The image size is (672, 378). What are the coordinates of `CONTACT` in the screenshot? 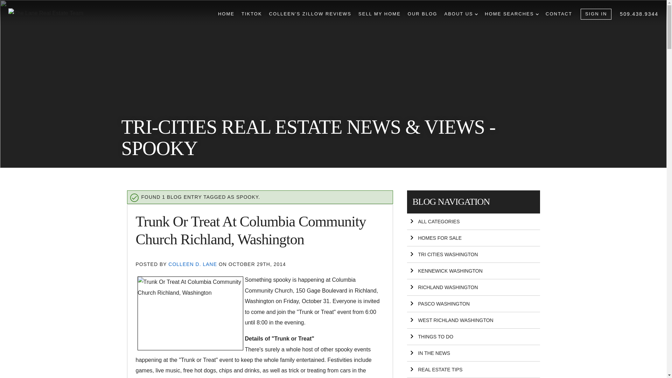 It's located at (559, 14).